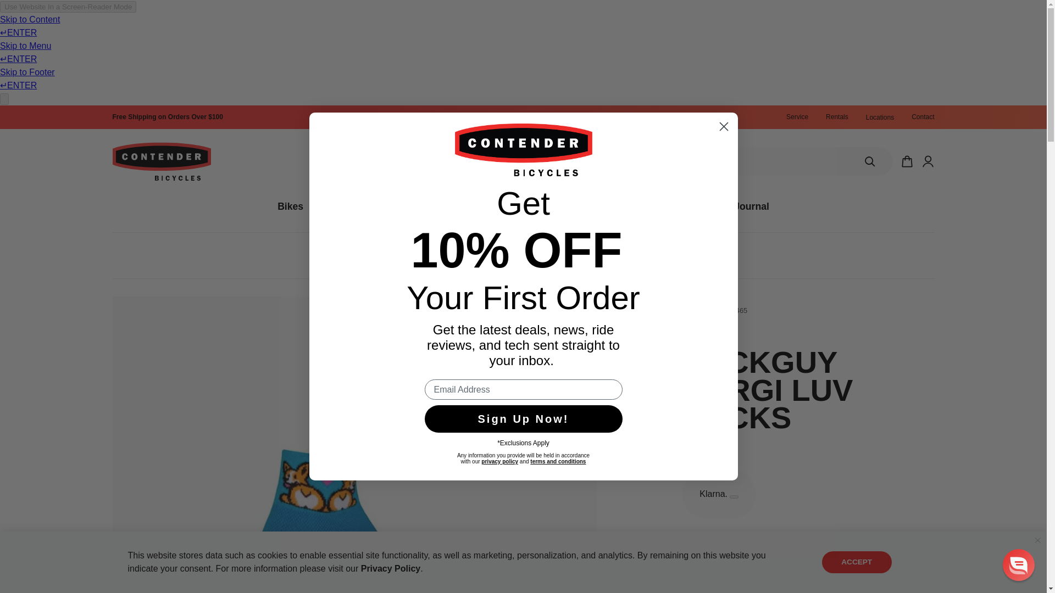  Describe the element at coordinates (23, 119) in the screenshot. I see `SKIP TO CONTENT` at that location.